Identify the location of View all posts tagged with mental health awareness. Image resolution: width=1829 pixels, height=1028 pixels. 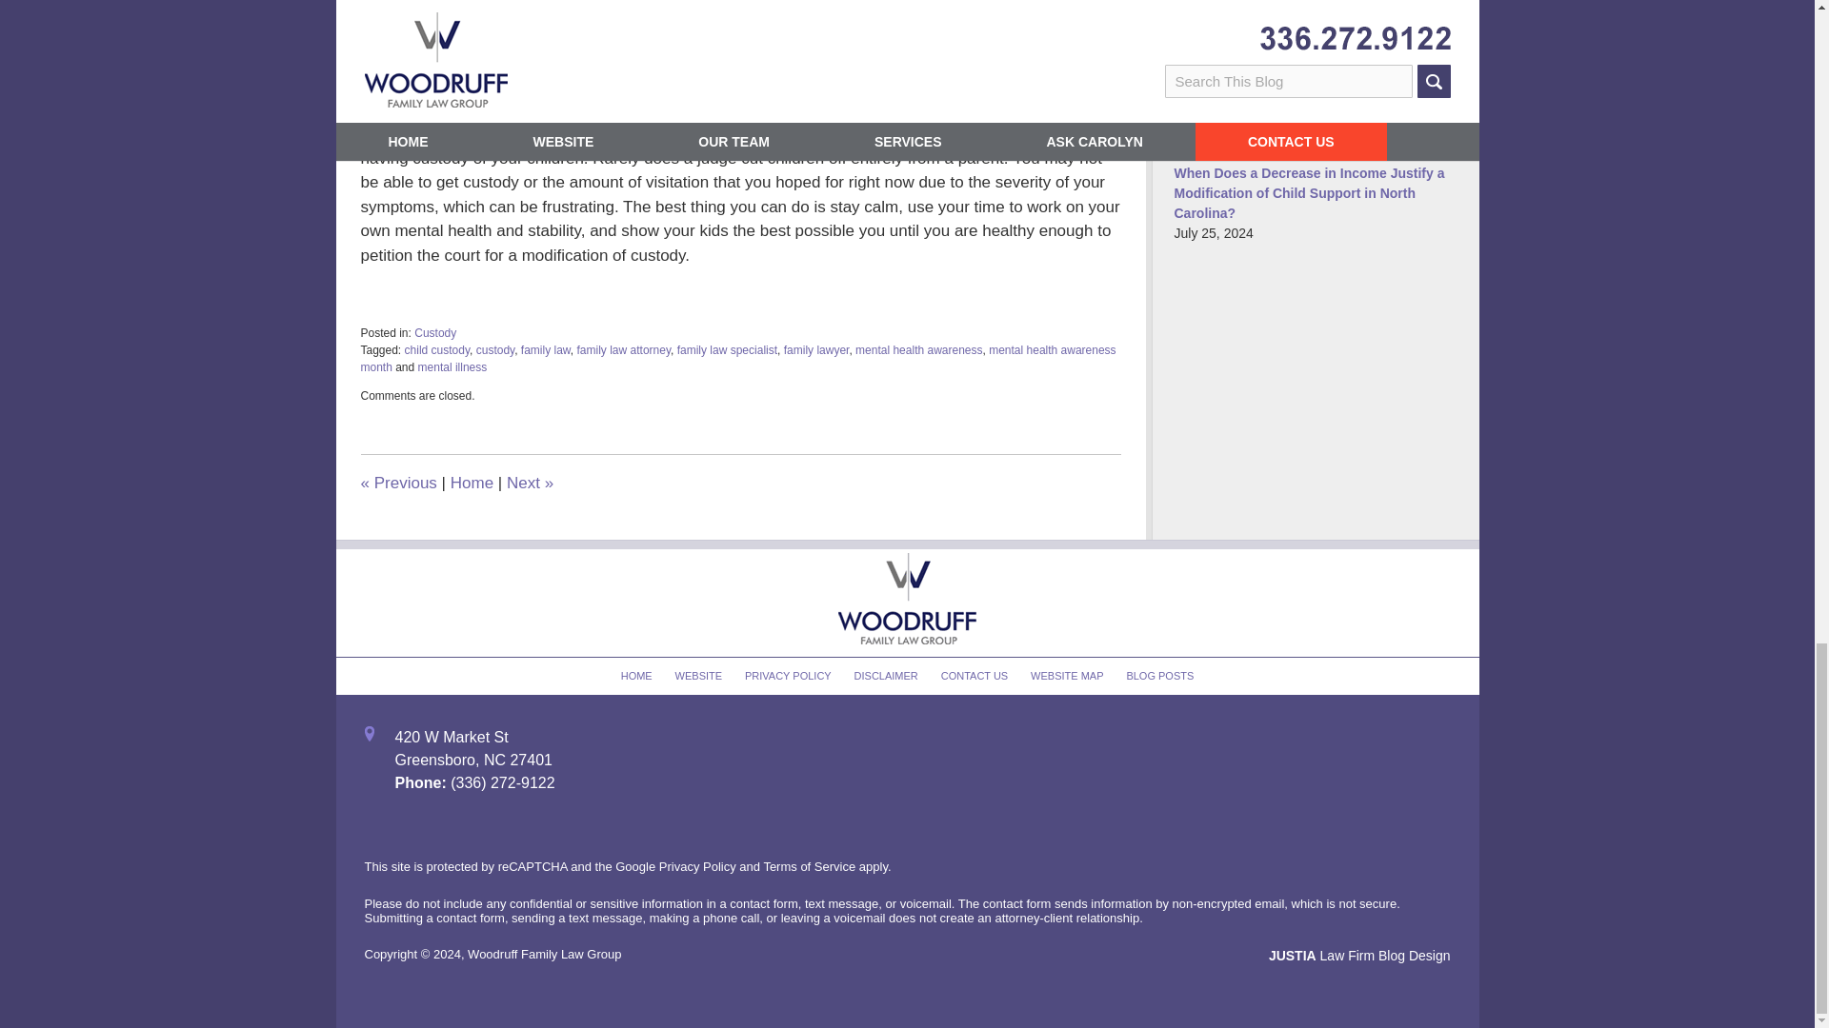
(918, 349).